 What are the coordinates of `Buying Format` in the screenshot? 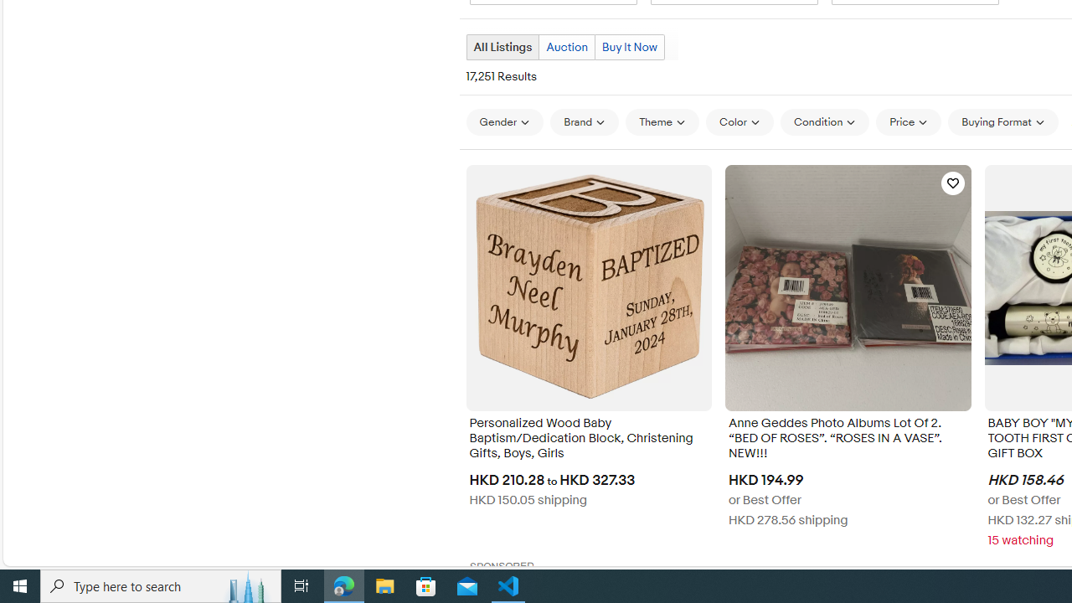 It's located at (1003, 122).